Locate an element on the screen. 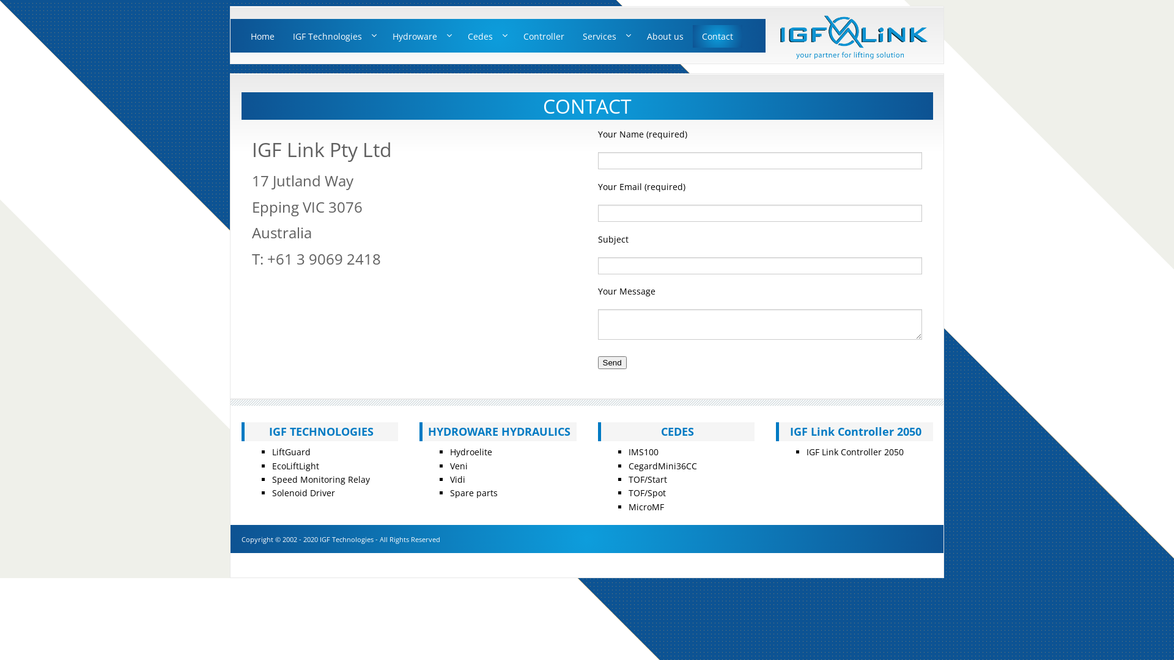 The height and width of the screenshot is (660, 1174). IGF Link Controller 2050 is located at coordinates (855, 452).